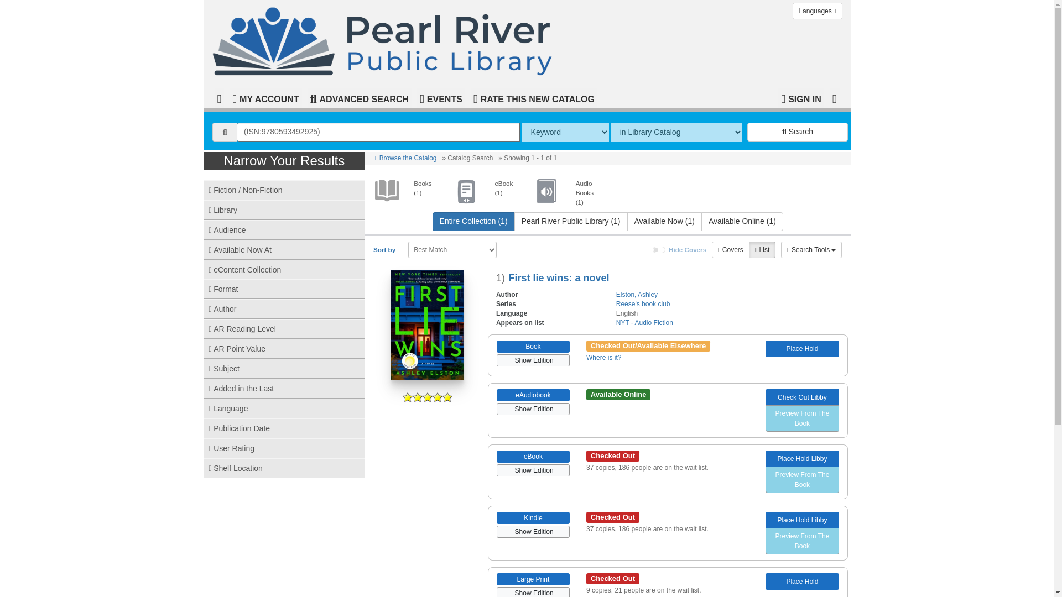  What do you see at coordinates (360, 97) in the screenshot?
I see `ADVANCED SEARCH` at bounding box center [360, 97].